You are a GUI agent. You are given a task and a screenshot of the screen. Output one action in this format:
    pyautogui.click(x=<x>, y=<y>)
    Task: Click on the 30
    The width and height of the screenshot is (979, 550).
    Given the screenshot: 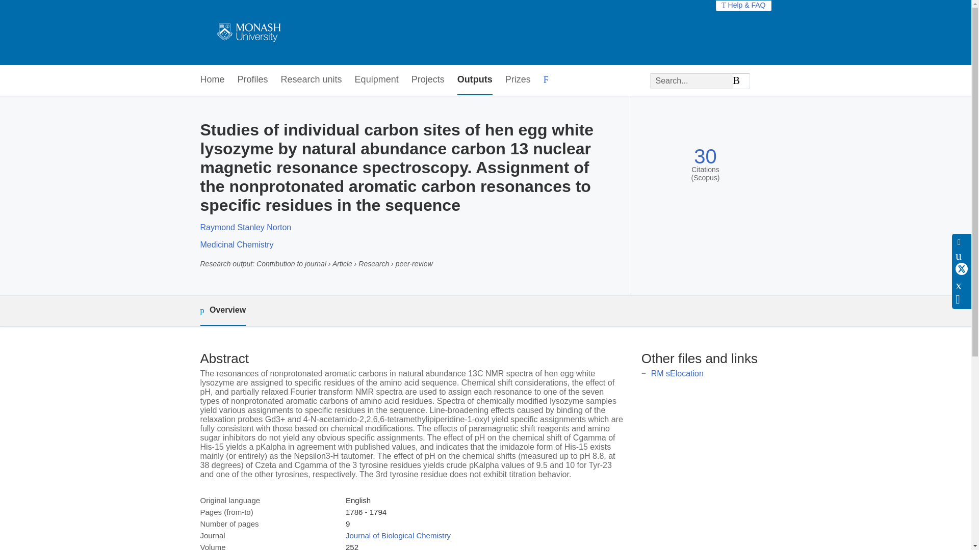 What is the action you would take?
    pyautogui.click(x=705, y=157)
    